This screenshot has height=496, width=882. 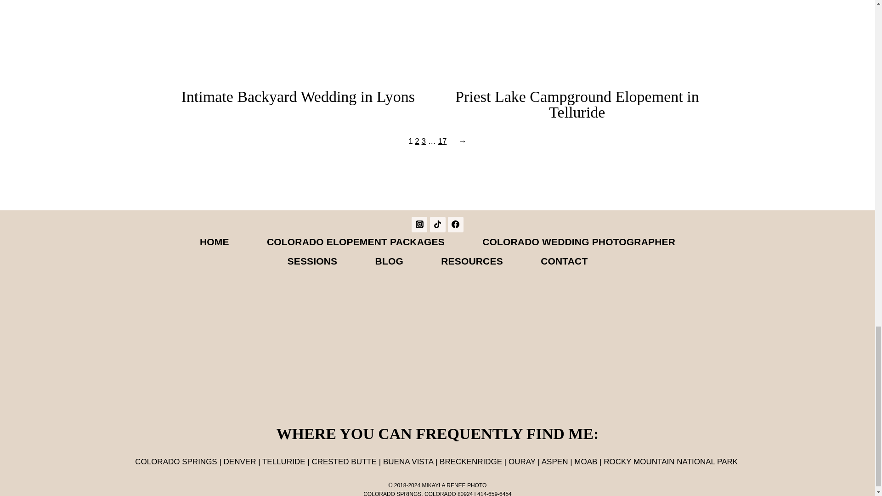 What do you see at coordinates (298, 96) in the screenshot?
I see `Intimate Backyard Wedding in Lyons` at bounding box center [298, 96].